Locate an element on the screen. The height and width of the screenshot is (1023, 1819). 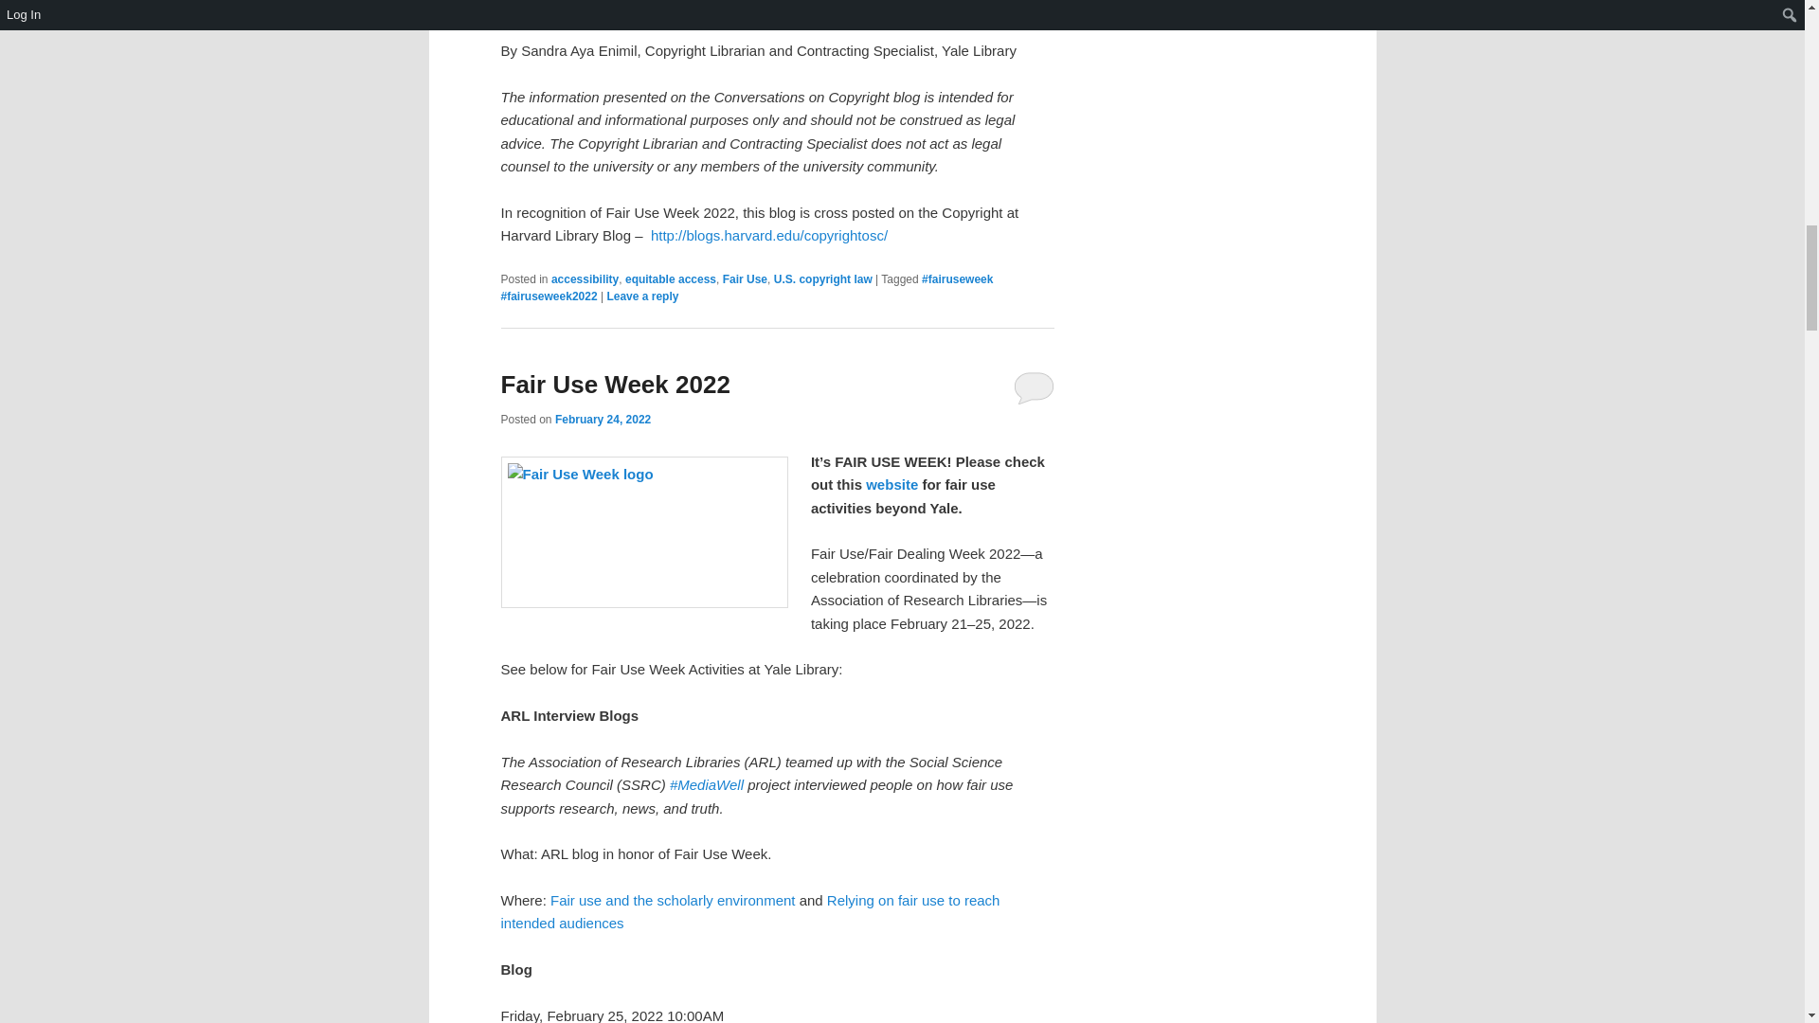
website is located at coordinates (891, 484).